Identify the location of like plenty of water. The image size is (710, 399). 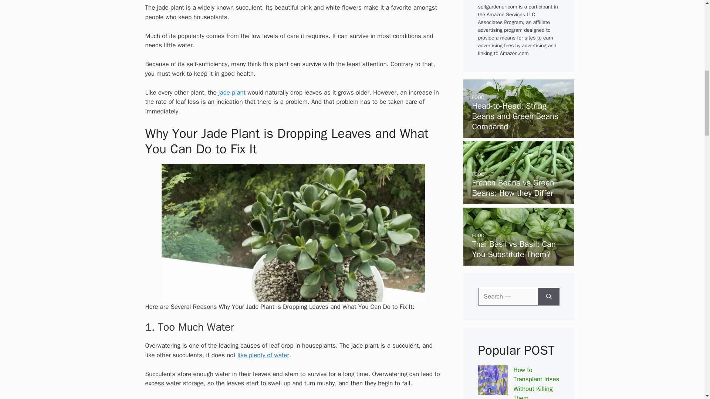
(263, 355).